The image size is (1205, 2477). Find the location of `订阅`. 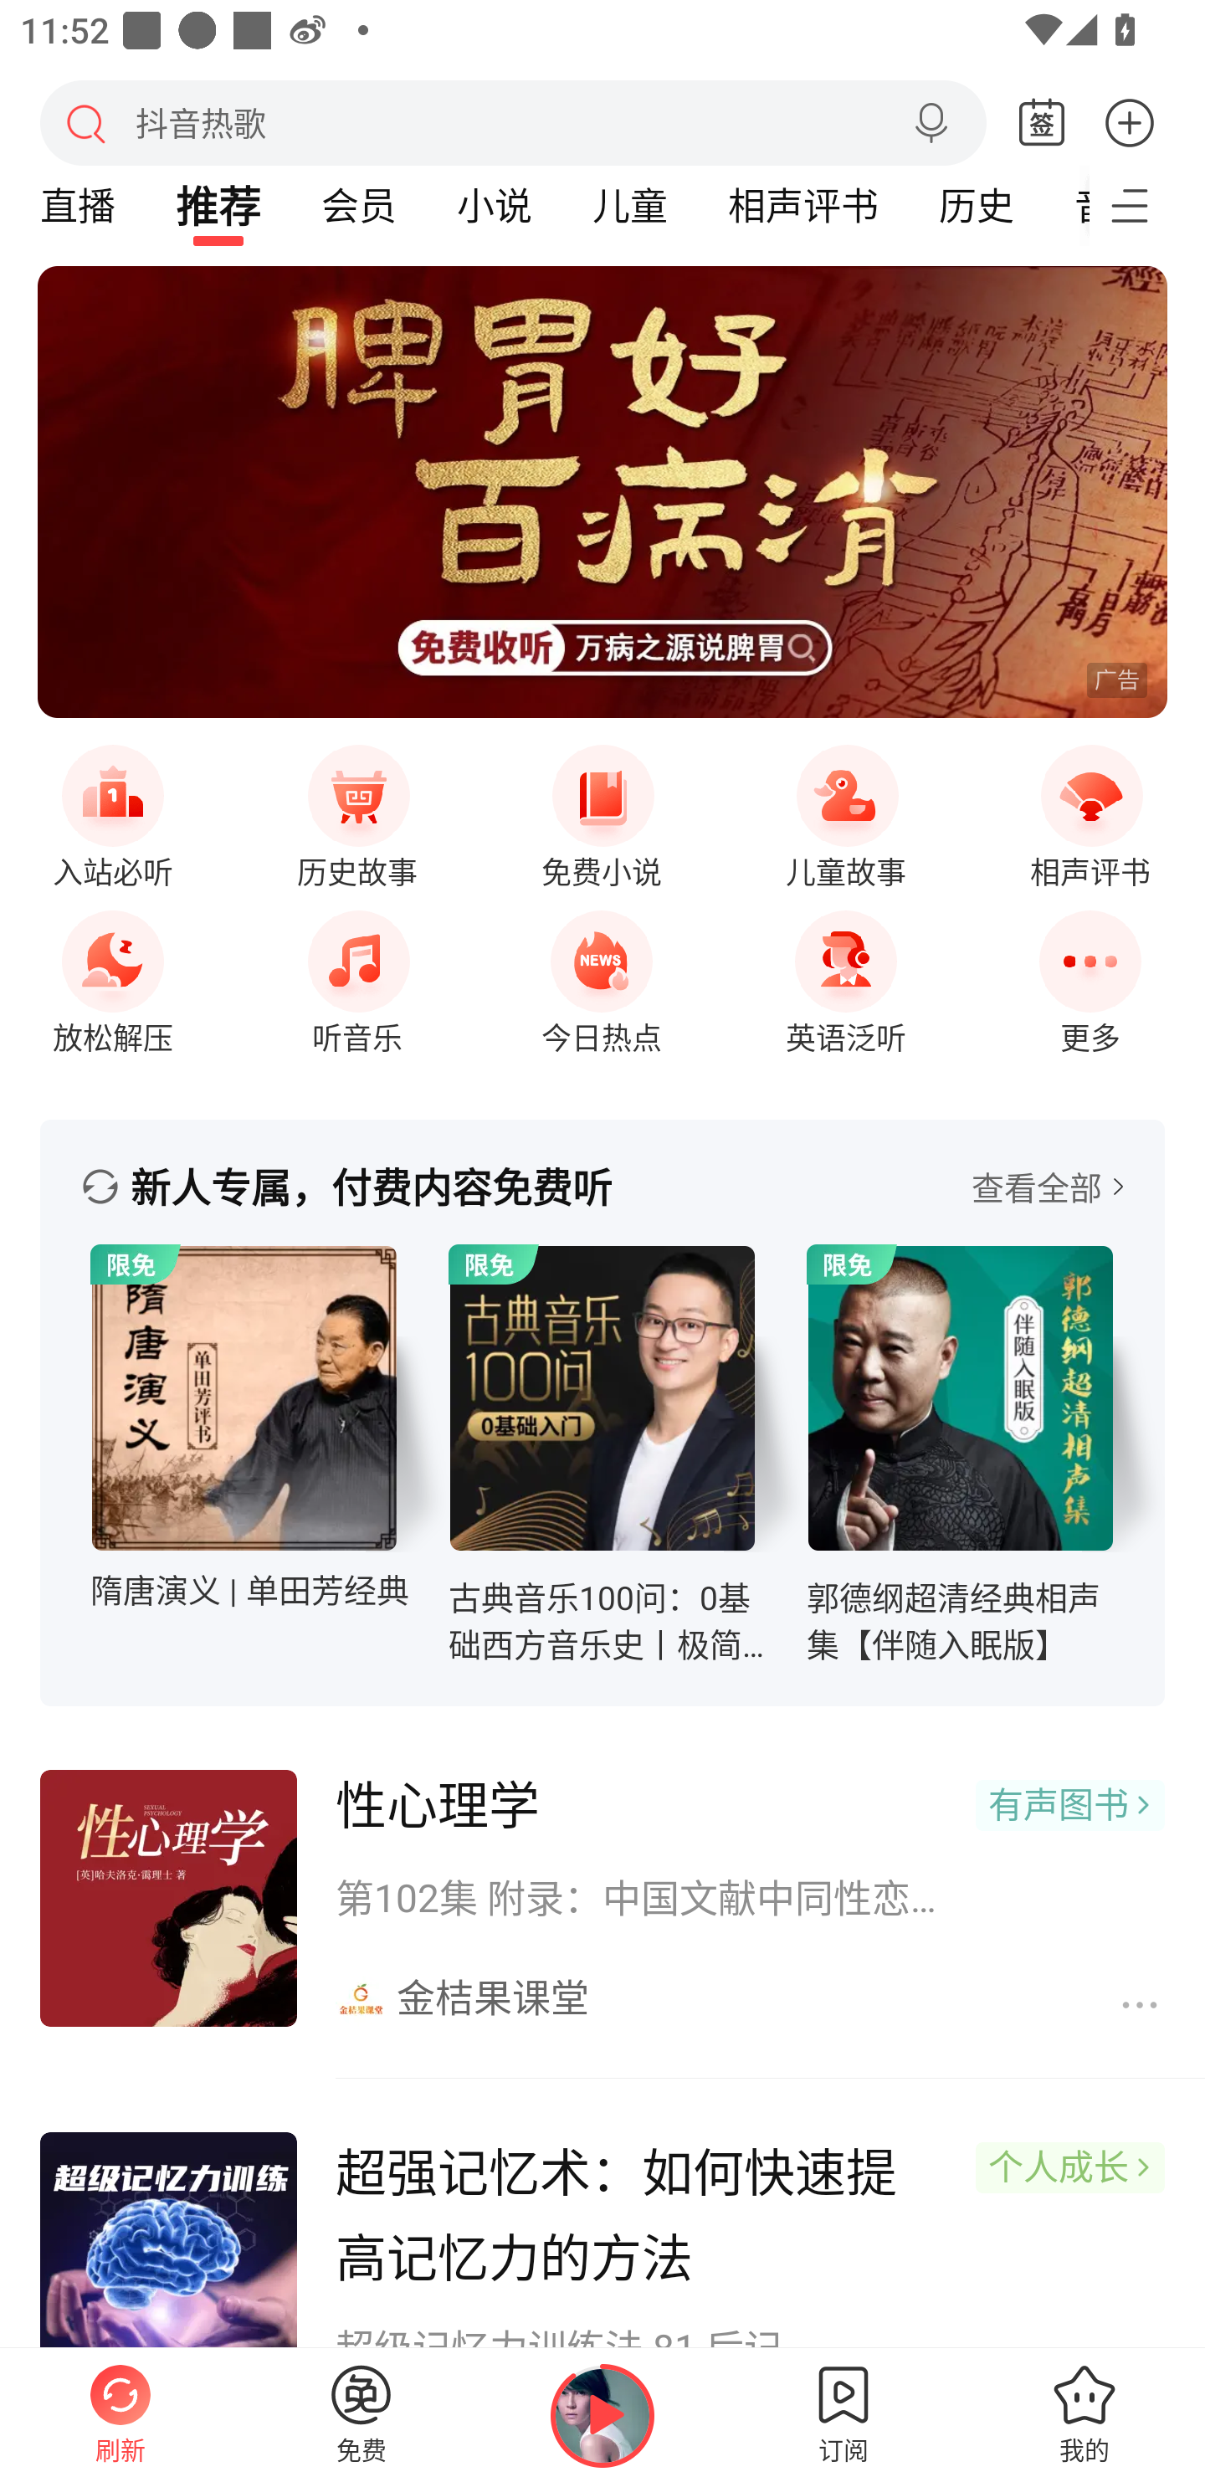

订阅 is located at coordinates (843, 2412).